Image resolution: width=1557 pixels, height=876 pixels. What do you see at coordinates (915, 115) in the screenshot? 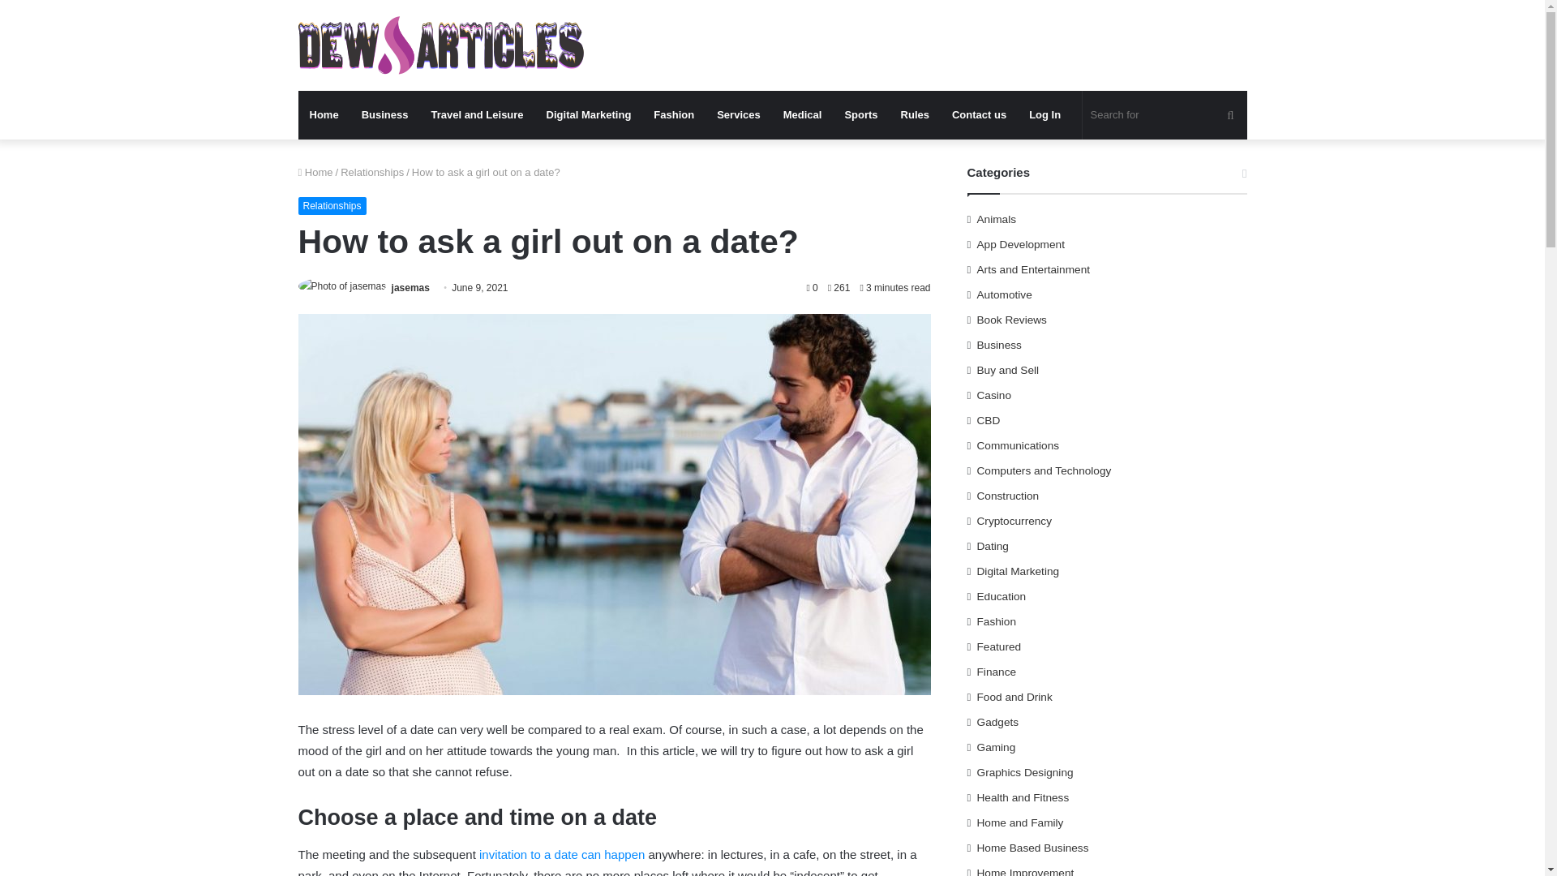
I see `Rules` at bounding box center [915, 115].